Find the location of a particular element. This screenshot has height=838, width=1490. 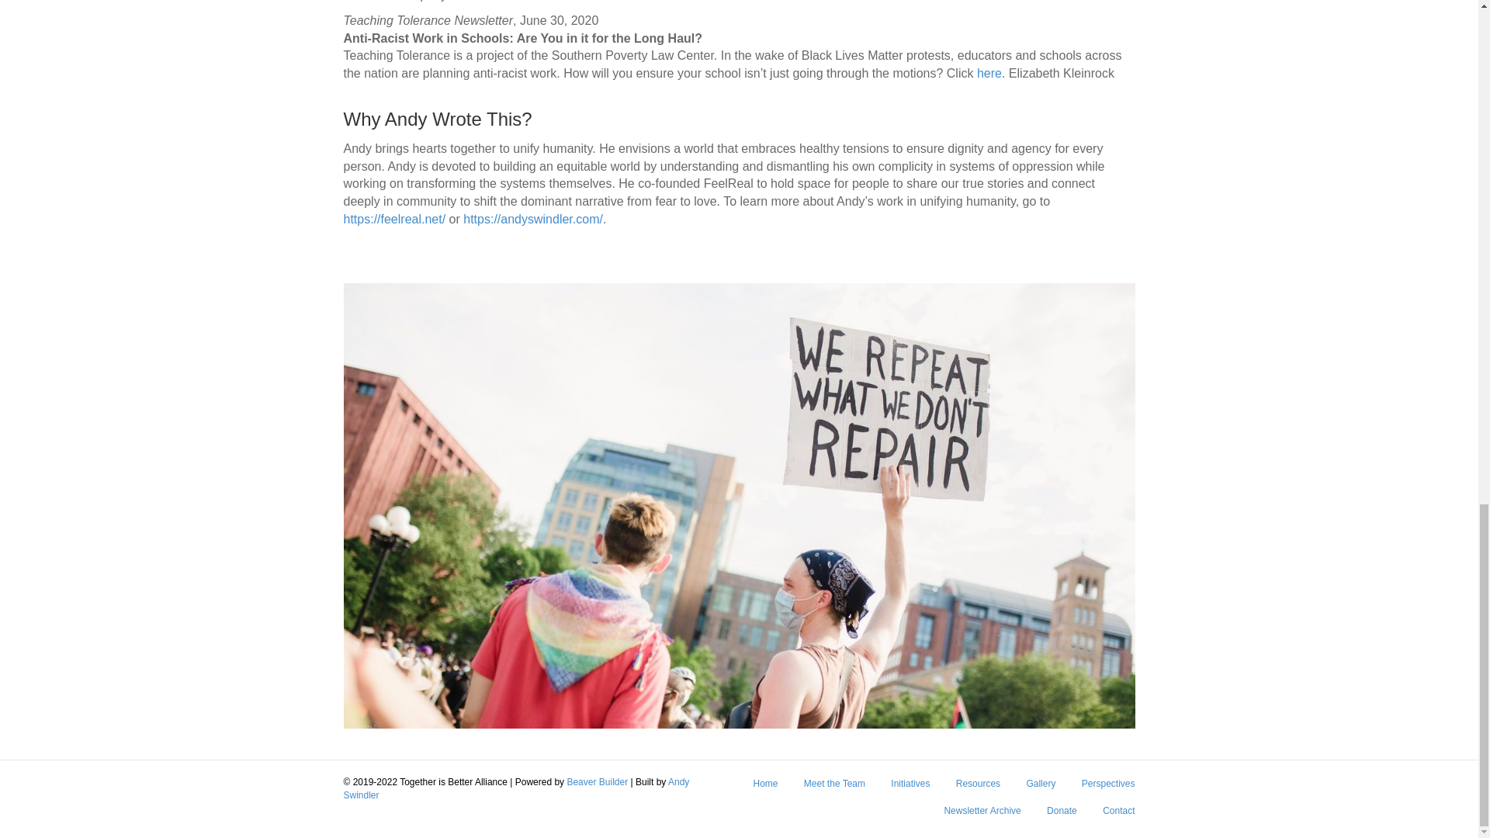

here is located at coordinates (495, 1).